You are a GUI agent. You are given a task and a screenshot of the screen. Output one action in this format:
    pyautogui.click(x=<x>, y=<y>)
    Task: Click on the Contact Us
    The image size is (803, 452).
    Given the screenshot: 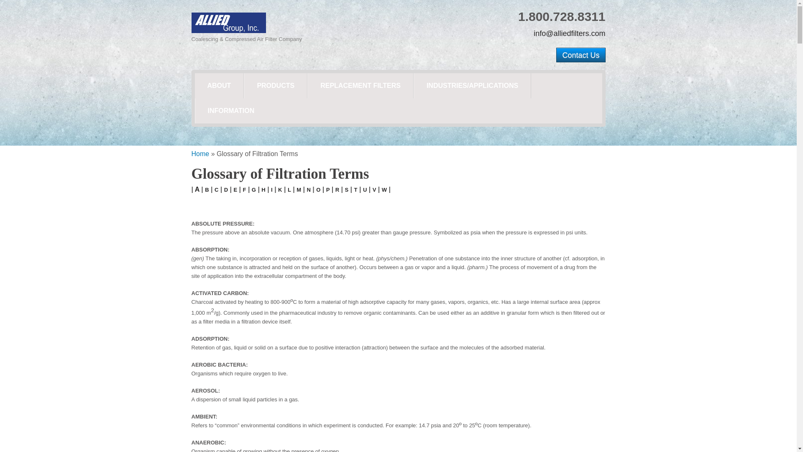 What is the action you would take?
    pyautogui.click(x=581, y=55)
    